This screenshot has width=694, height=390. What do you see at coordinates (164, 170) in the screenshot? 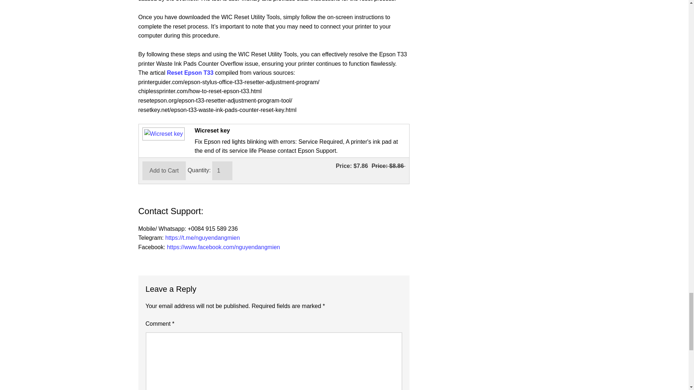
I see `Add to Cart` at bounding box center [164, 170].